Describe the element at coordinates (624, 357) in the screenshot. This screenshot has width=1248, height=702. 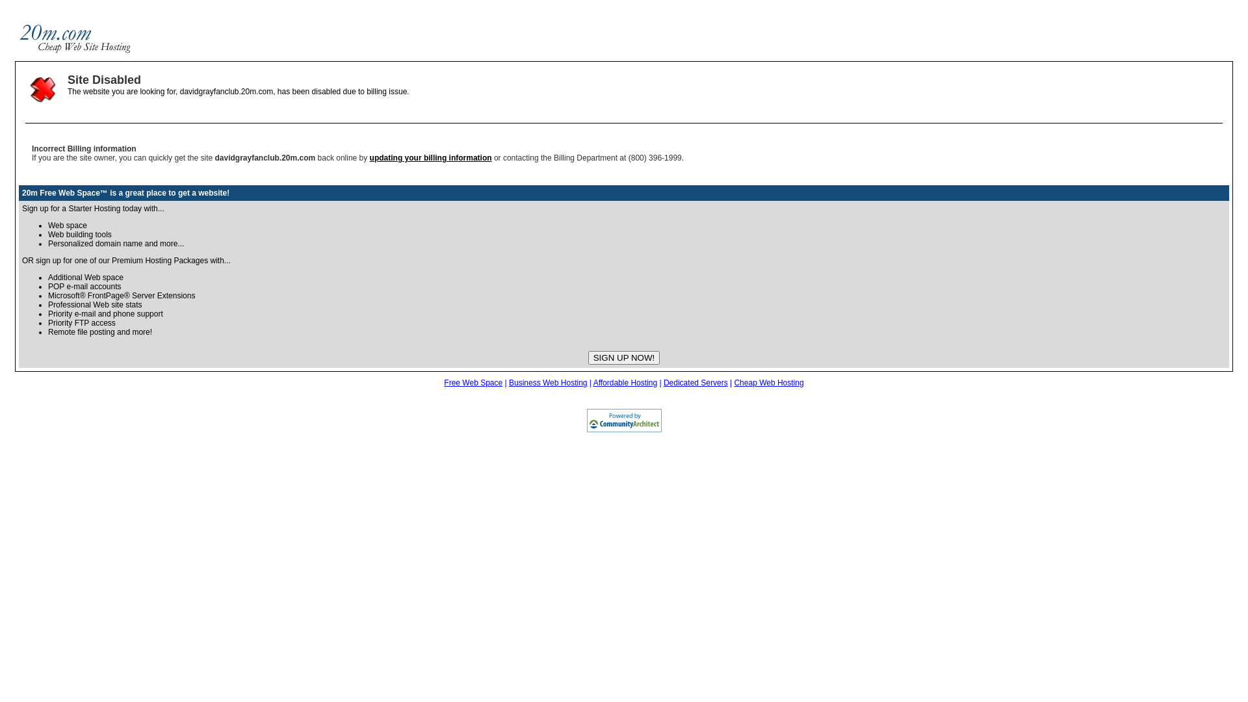
I see `SIGN UP NOW!` at that location.